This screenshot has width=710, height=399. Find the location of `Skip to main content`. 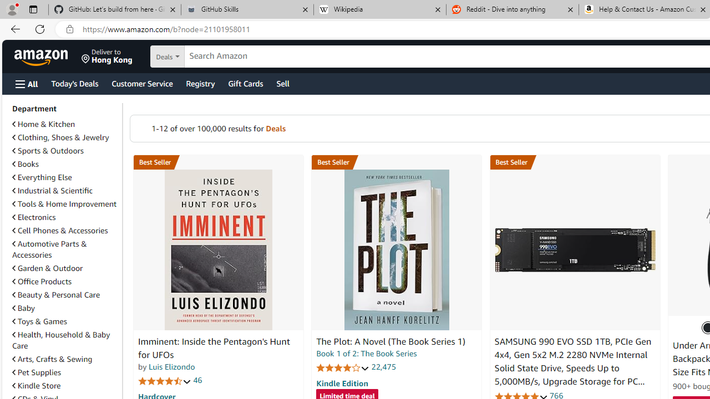

Skip to main content is located at coordinates (48, 55).